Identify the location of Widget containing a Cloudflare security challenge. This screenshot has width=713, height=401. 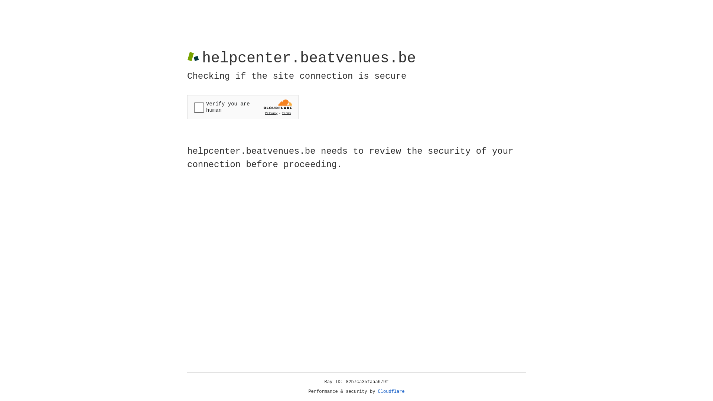
(243, 107).